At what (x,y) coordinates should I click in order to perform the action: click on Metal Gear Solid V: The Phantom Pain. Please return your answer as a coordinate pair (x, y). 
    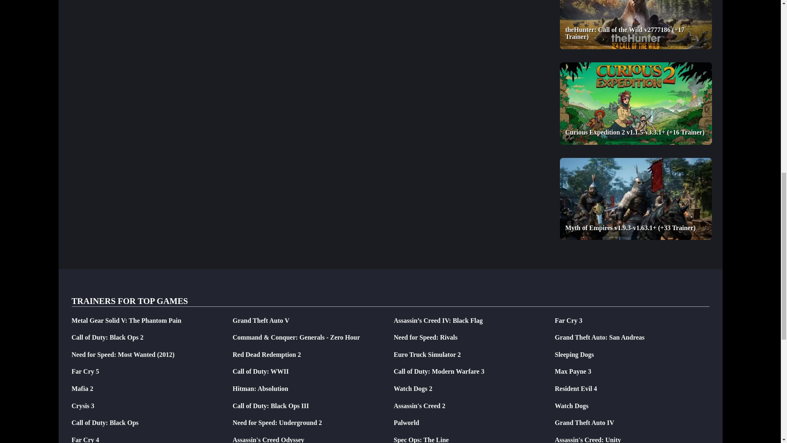
    Looking at the image, I should click on (126, 320).